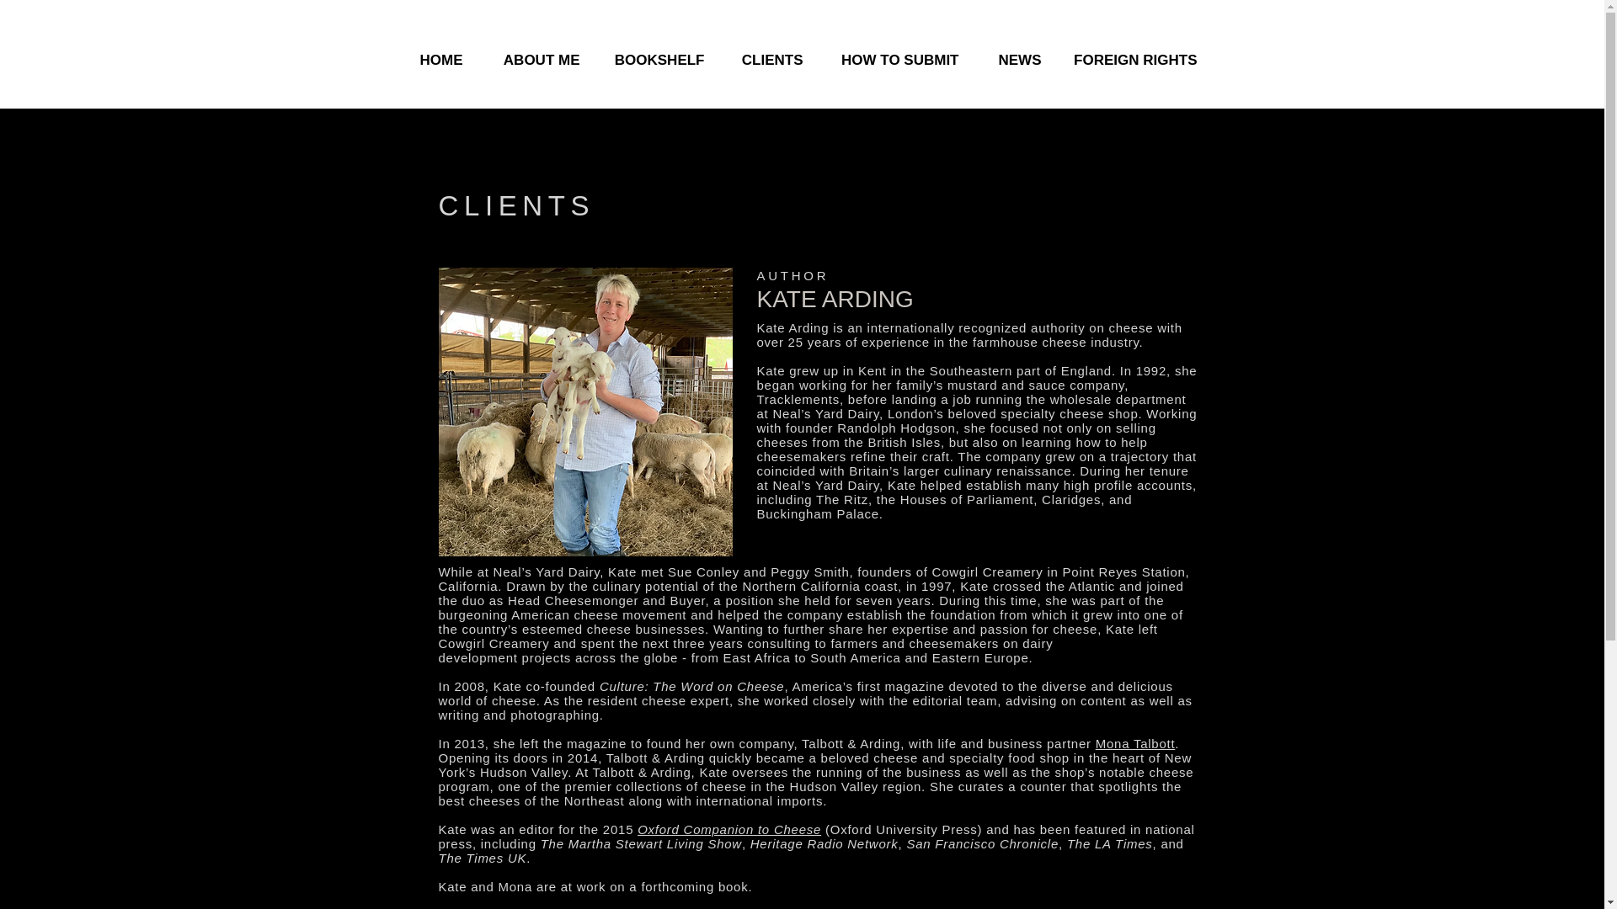 This screenshot has width=1617, height=909. What do you see at coordinates (729, 829) in the screenshot?
I see `Oxford Companion to Cheese` at bounding box center [729, 829].